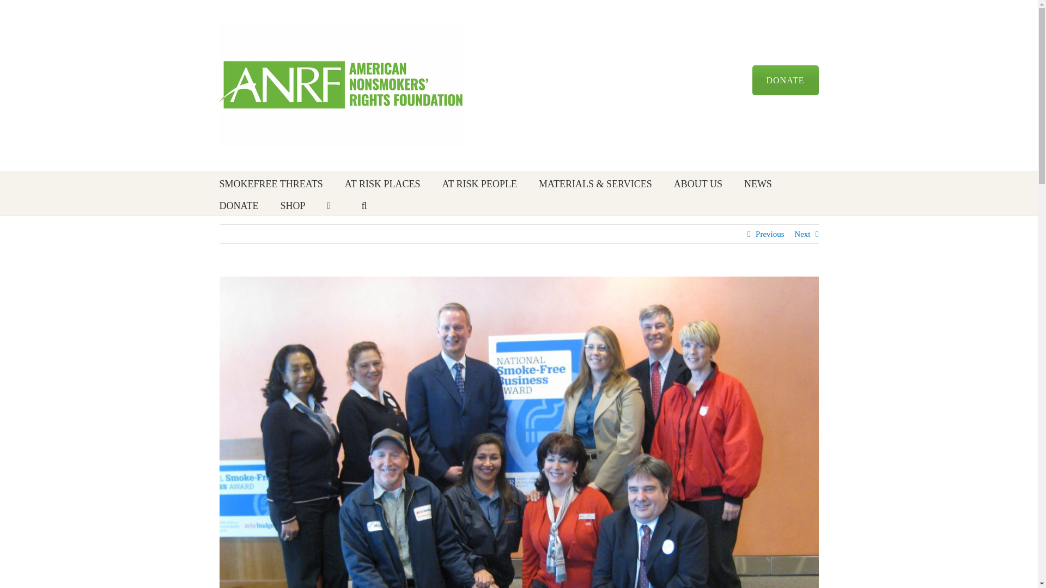 The height and width of the screenshot is (588, 1046). Describe the element at coordinates (784, 79) in the screenshot. I see `DONATE` at that location.